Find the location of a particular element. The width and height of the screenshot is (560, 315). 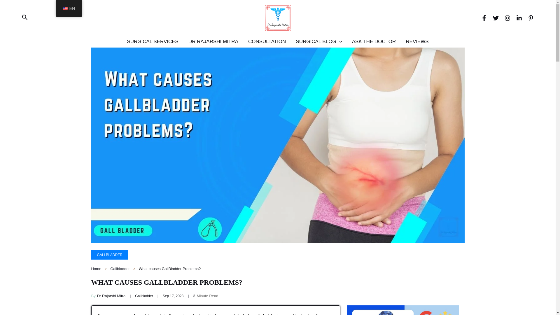

Home is located at coordinates (96, 268).